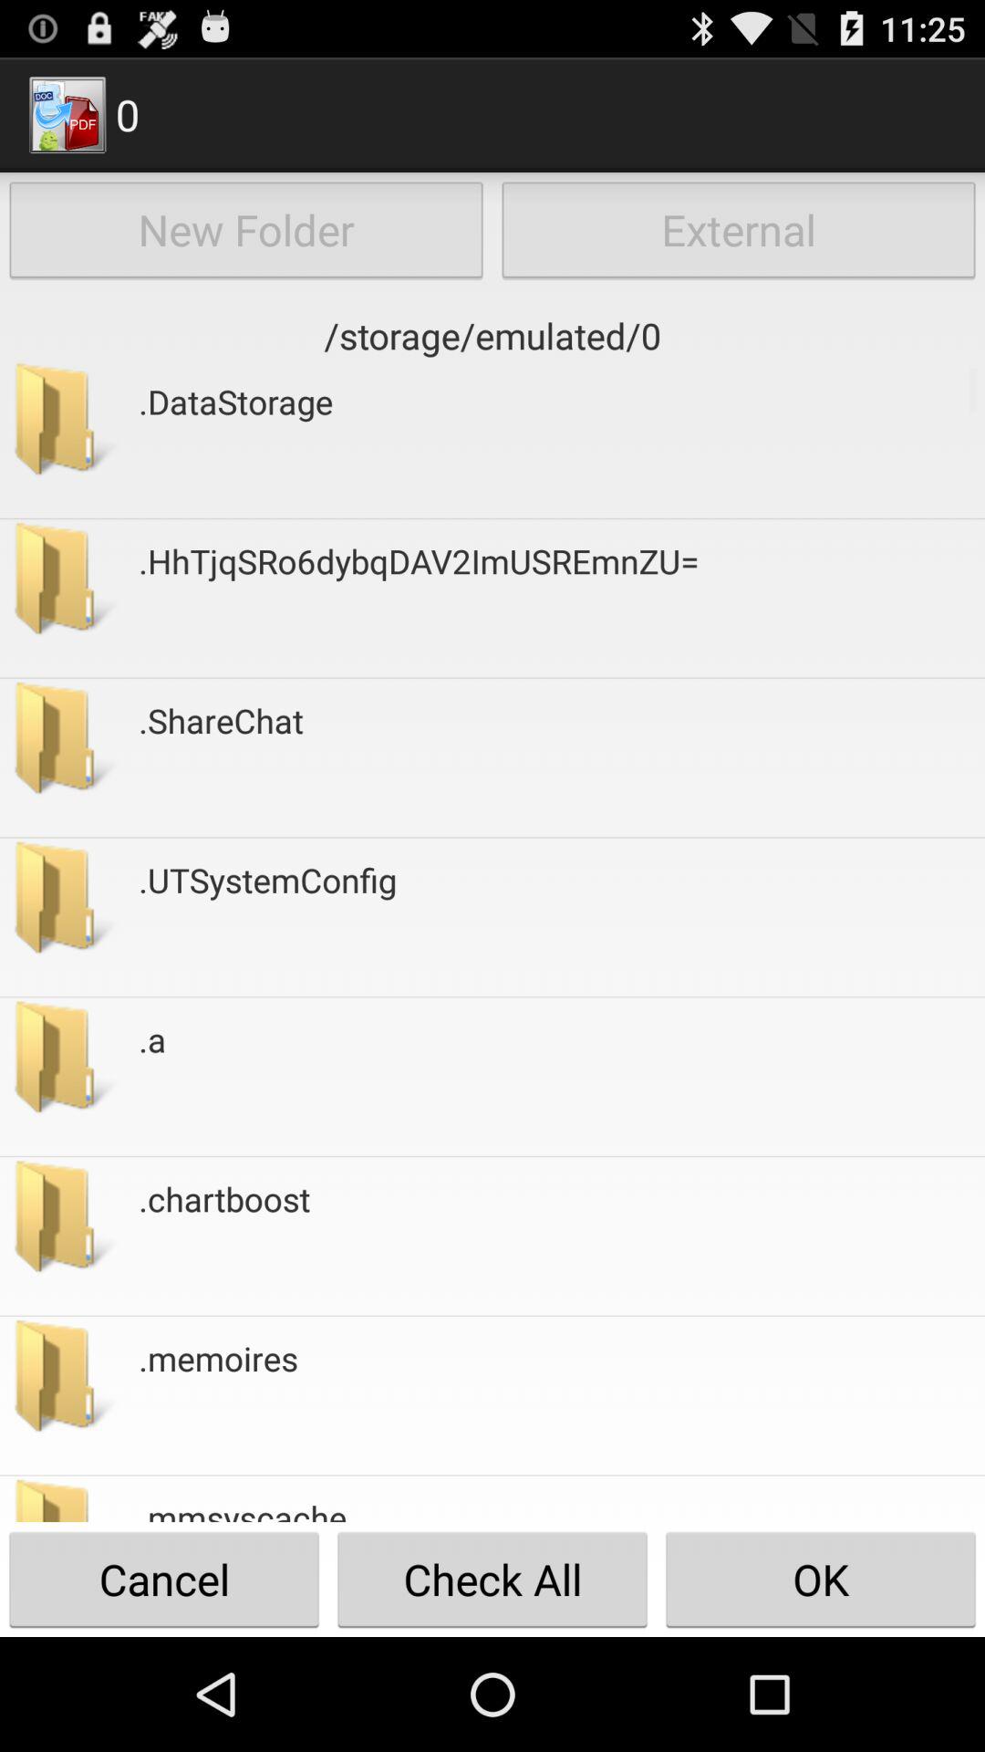 The width and height of the screenshot is (985, 1752). I want to click on select the button next to external button, so click(246, 230).